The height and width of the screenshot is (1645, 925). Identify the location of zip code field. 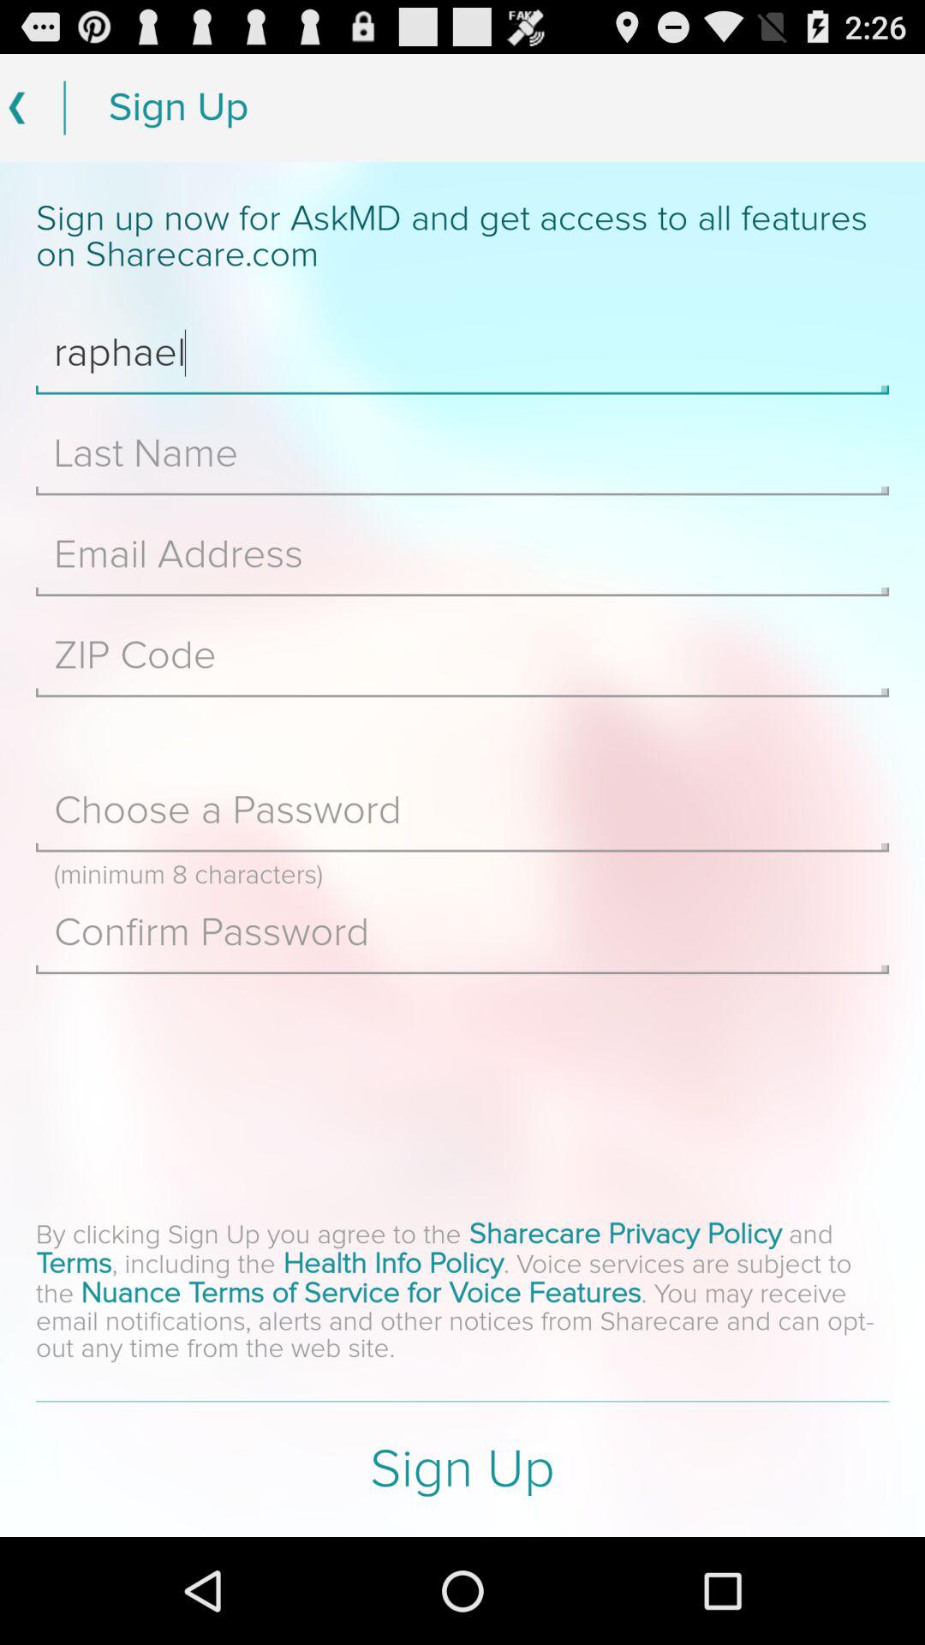
(462, 655).